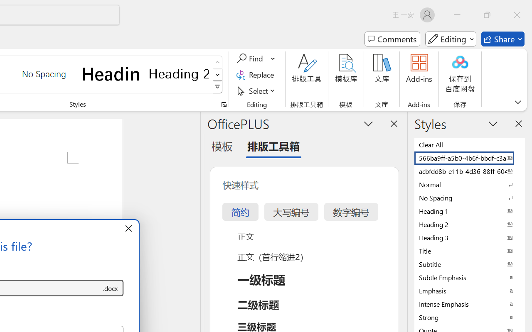 The height and width of the screenshot is (332, 532). I want to click on Share, so click(503, 39).